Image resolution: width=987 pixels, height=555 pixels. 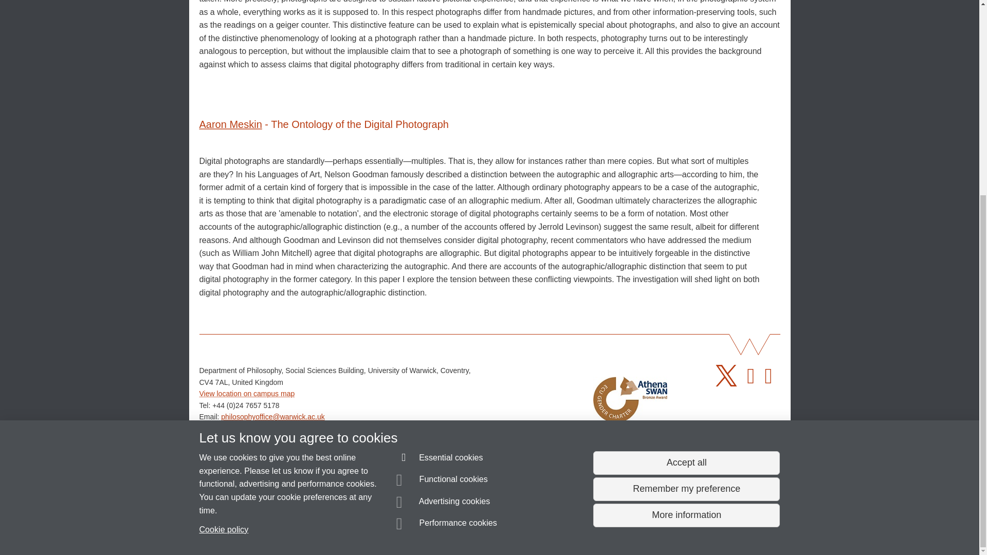 What do you see at coordinates (456, 529) in the screenshot?
I see `Privacy notice` at bounding box center [456, 529].